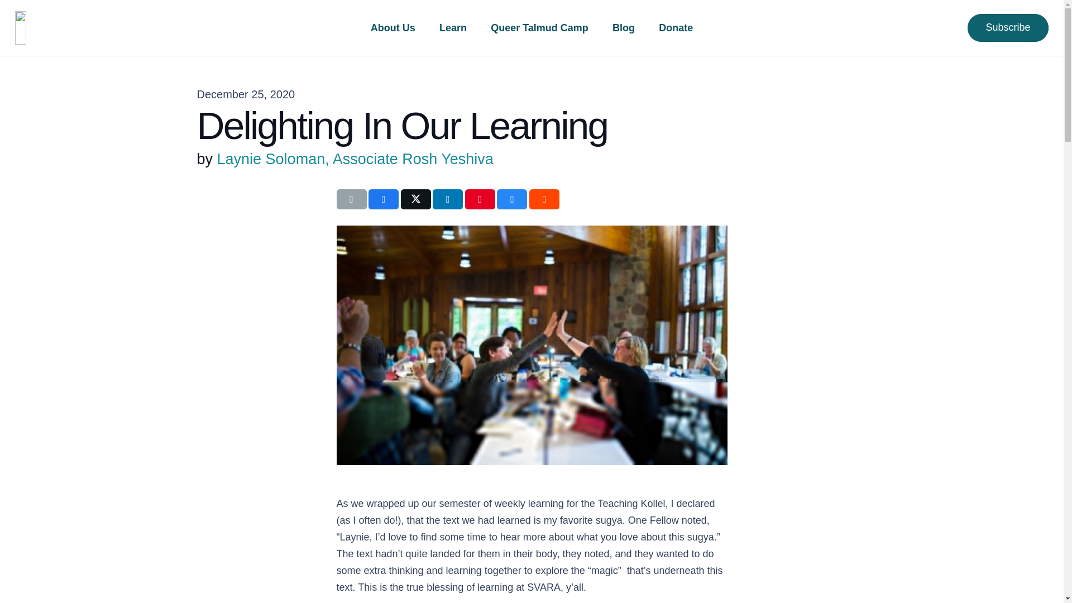  I want to click on Subscribe, so click(1008, 27).